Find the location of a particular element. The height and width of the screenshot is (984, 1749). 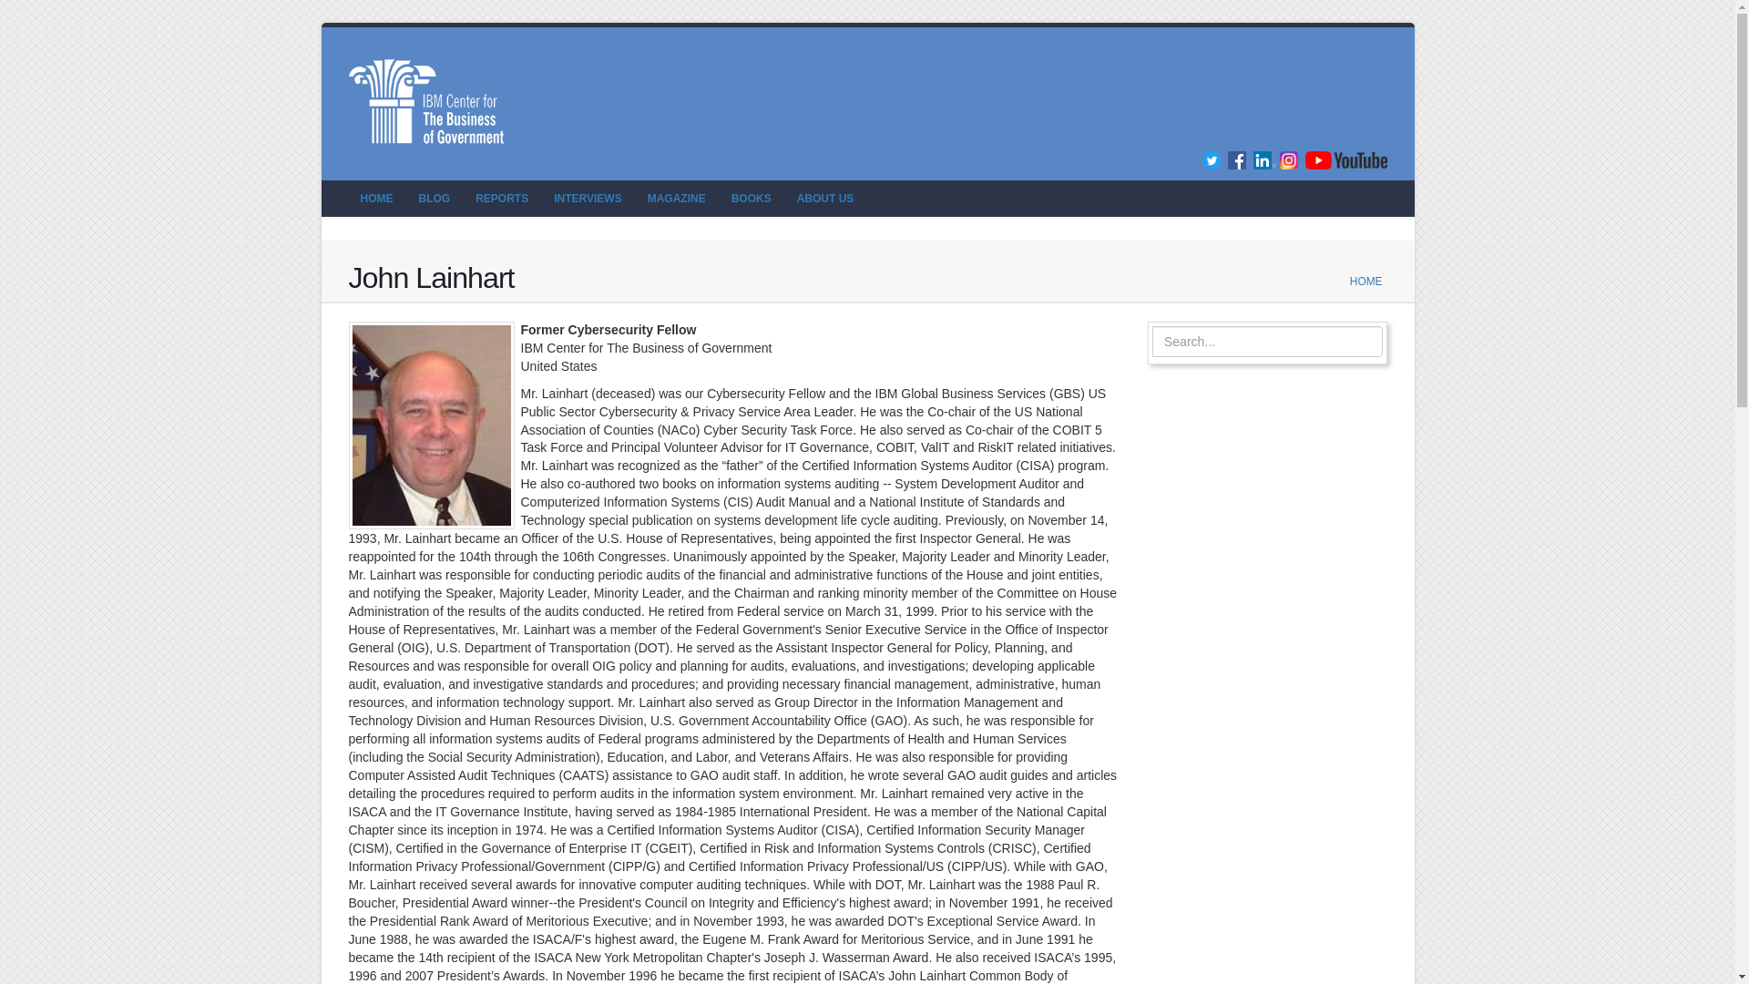

ABOUT US is located at coordinates (825, 198).